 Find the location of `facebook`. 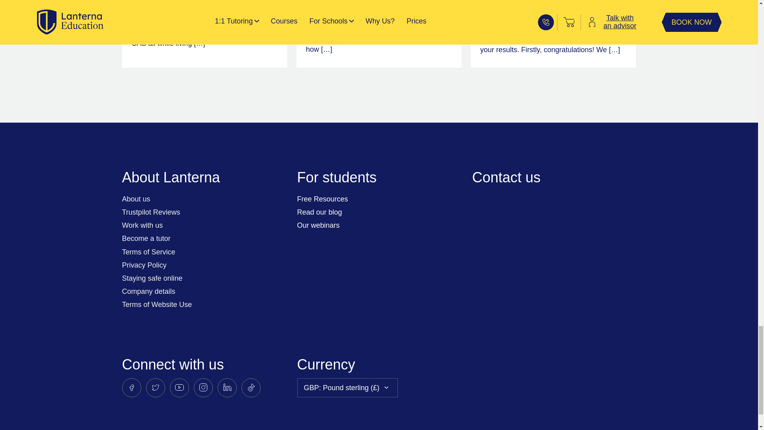

facebook is located at coordinates (131, 388).